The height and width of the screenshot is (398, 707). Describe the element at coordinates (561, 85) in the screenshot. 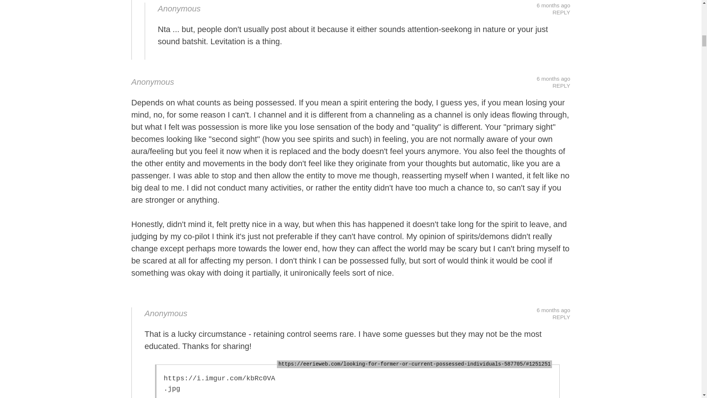

I see `REPLY` at that location.